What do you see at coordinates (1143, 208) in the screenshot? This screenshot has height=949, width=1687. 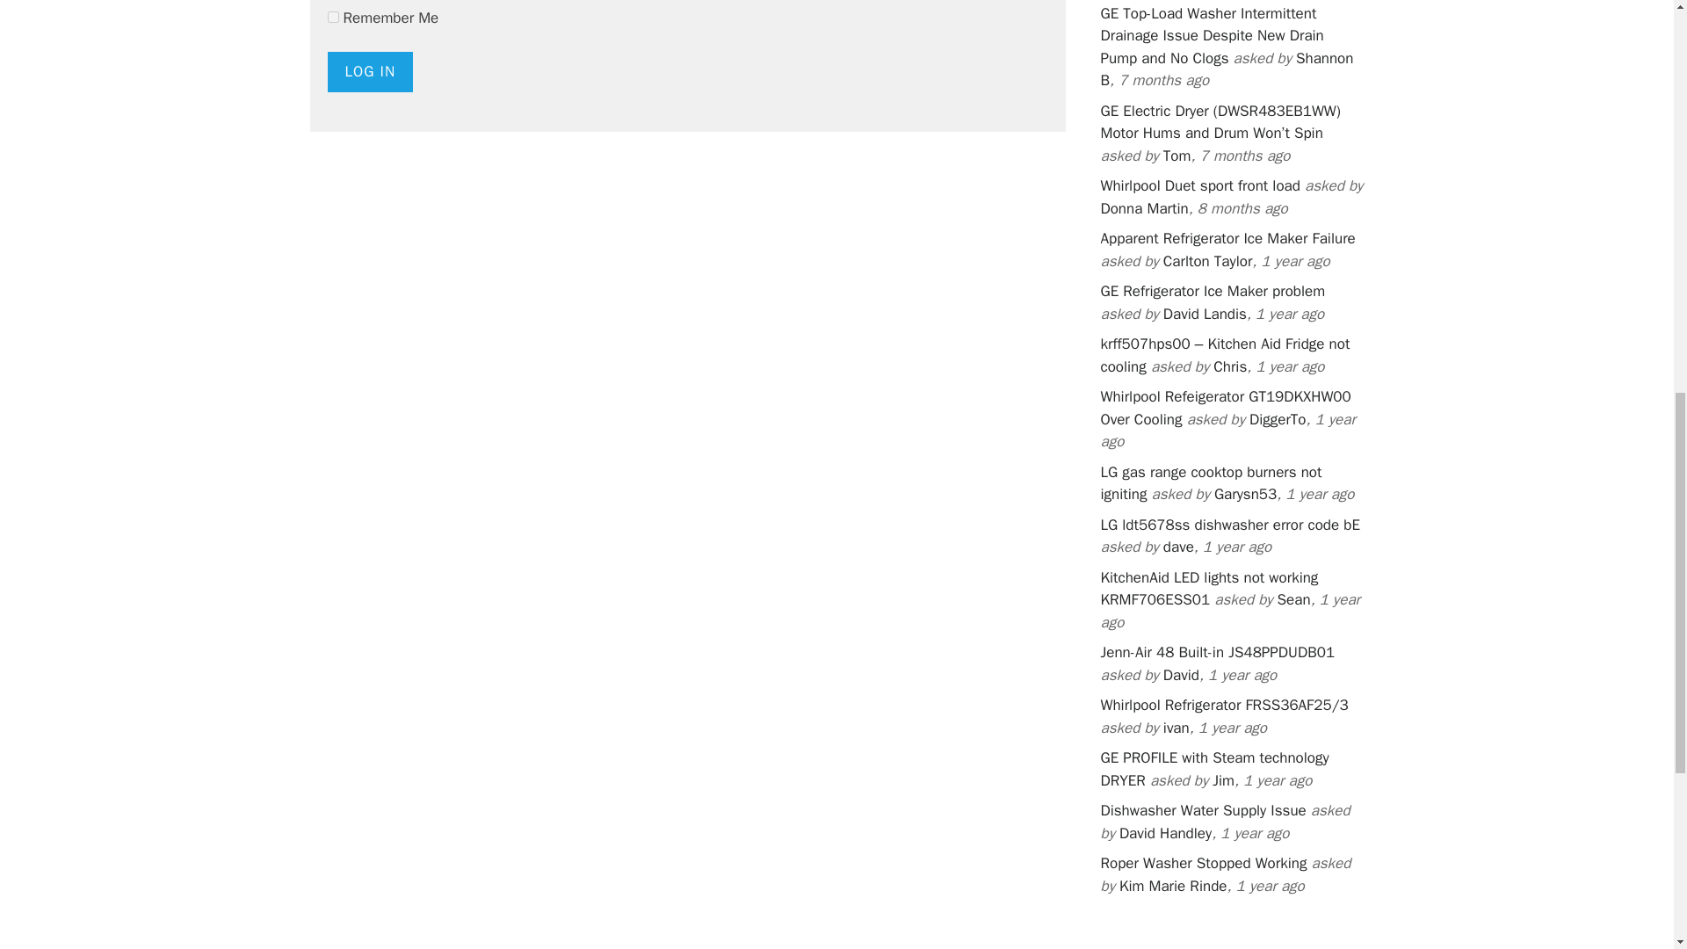 I see `Donna Martin` at bounding box center [1143, 208].